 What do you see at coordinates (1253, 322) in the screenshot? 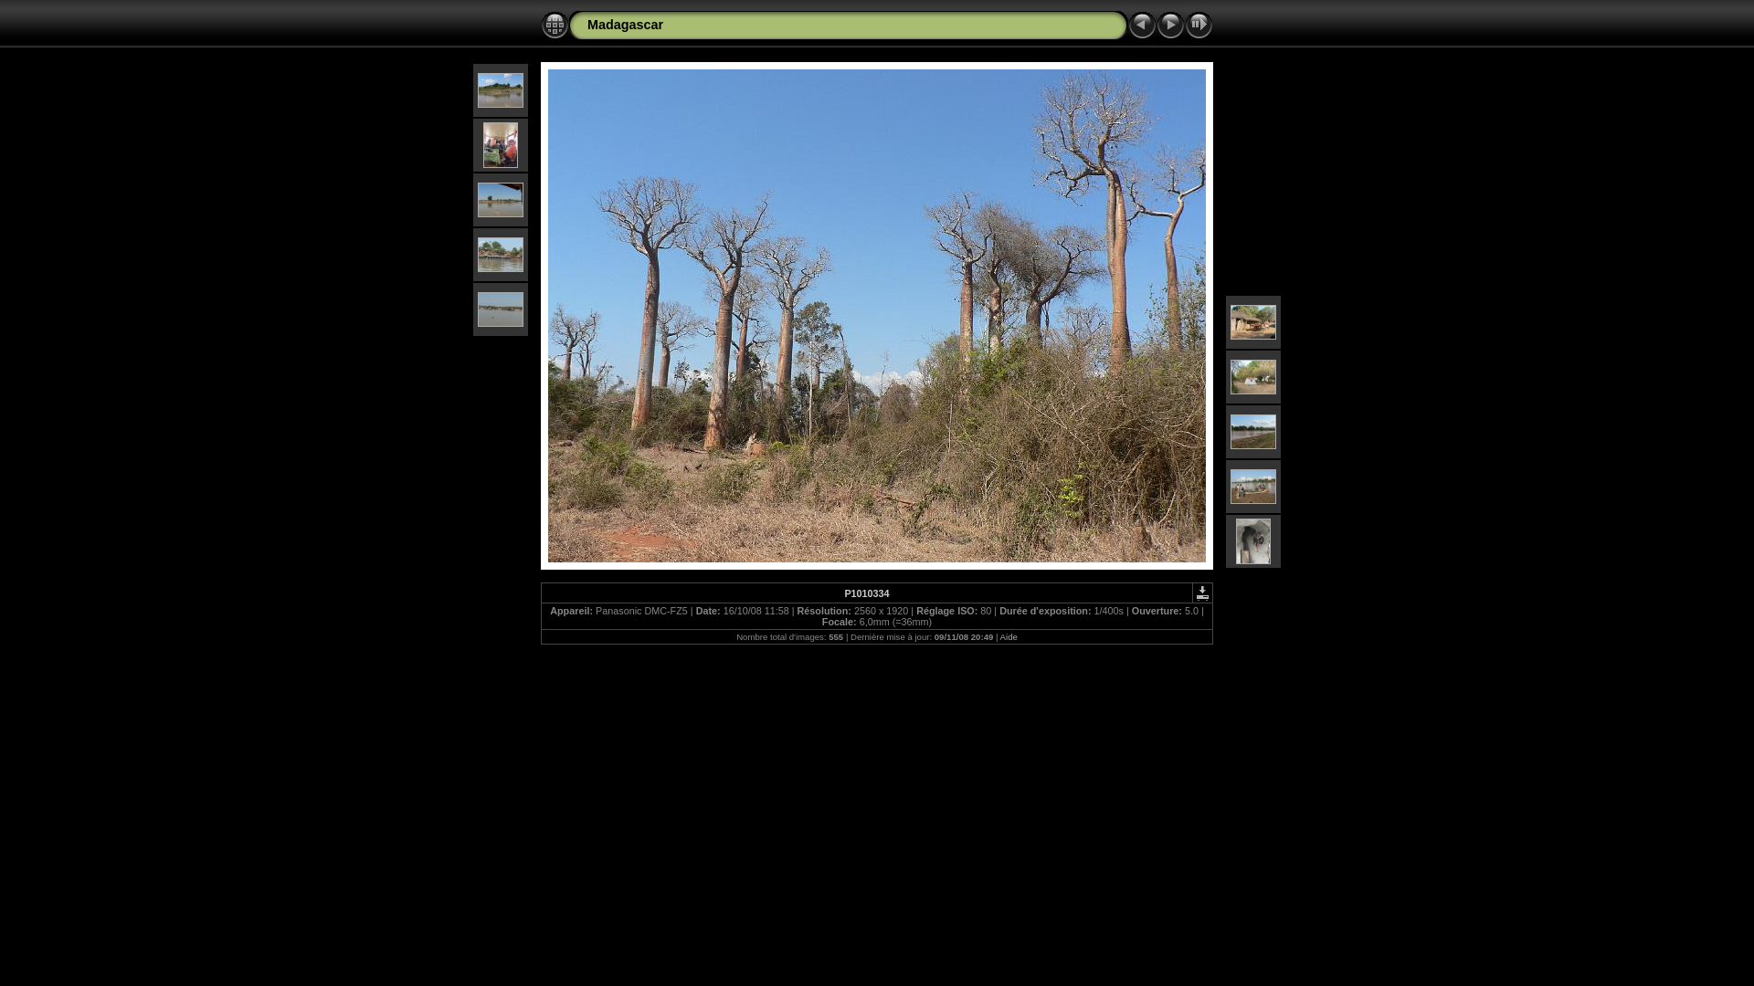
I see ` P1010335 ` at bounding box center [1253, 322].